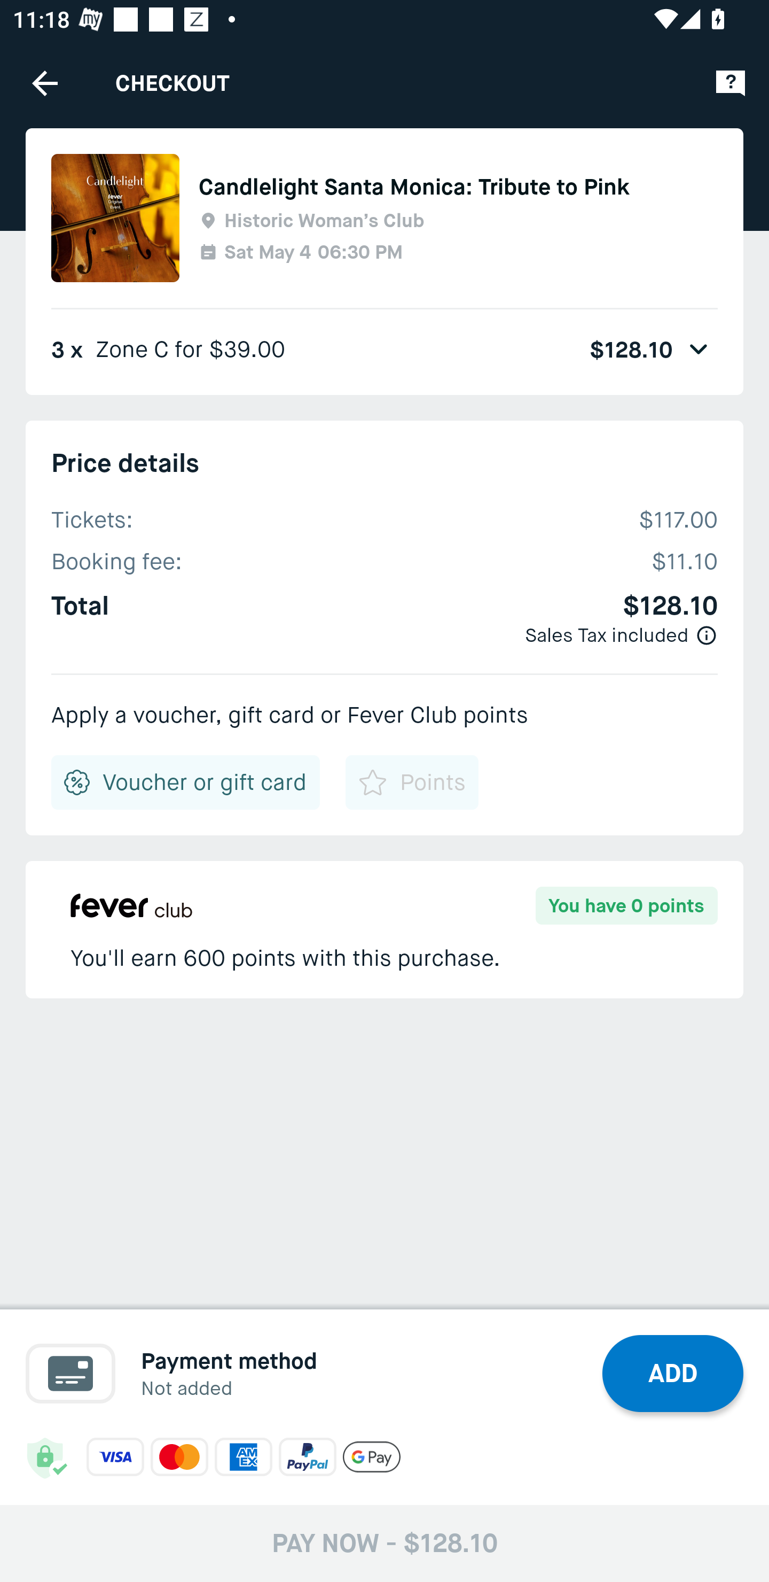  Describe the element at coordinates (411, 782) in the screenshot. I see `Points` at that location.